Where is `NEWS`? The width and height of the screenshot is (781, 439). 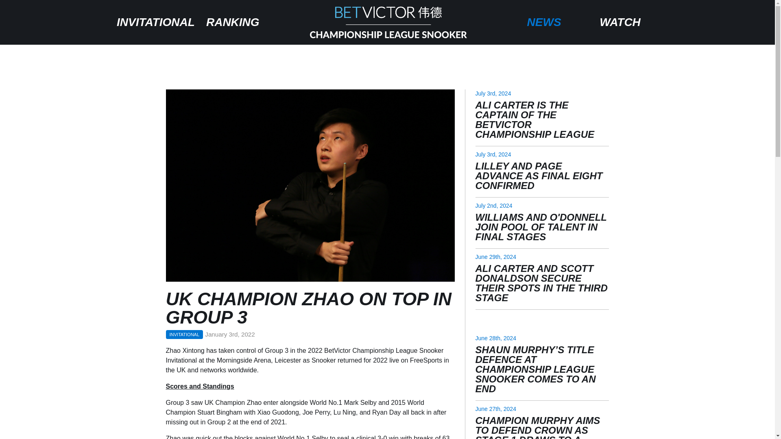
NEWS is located at coordinates (544, 22).